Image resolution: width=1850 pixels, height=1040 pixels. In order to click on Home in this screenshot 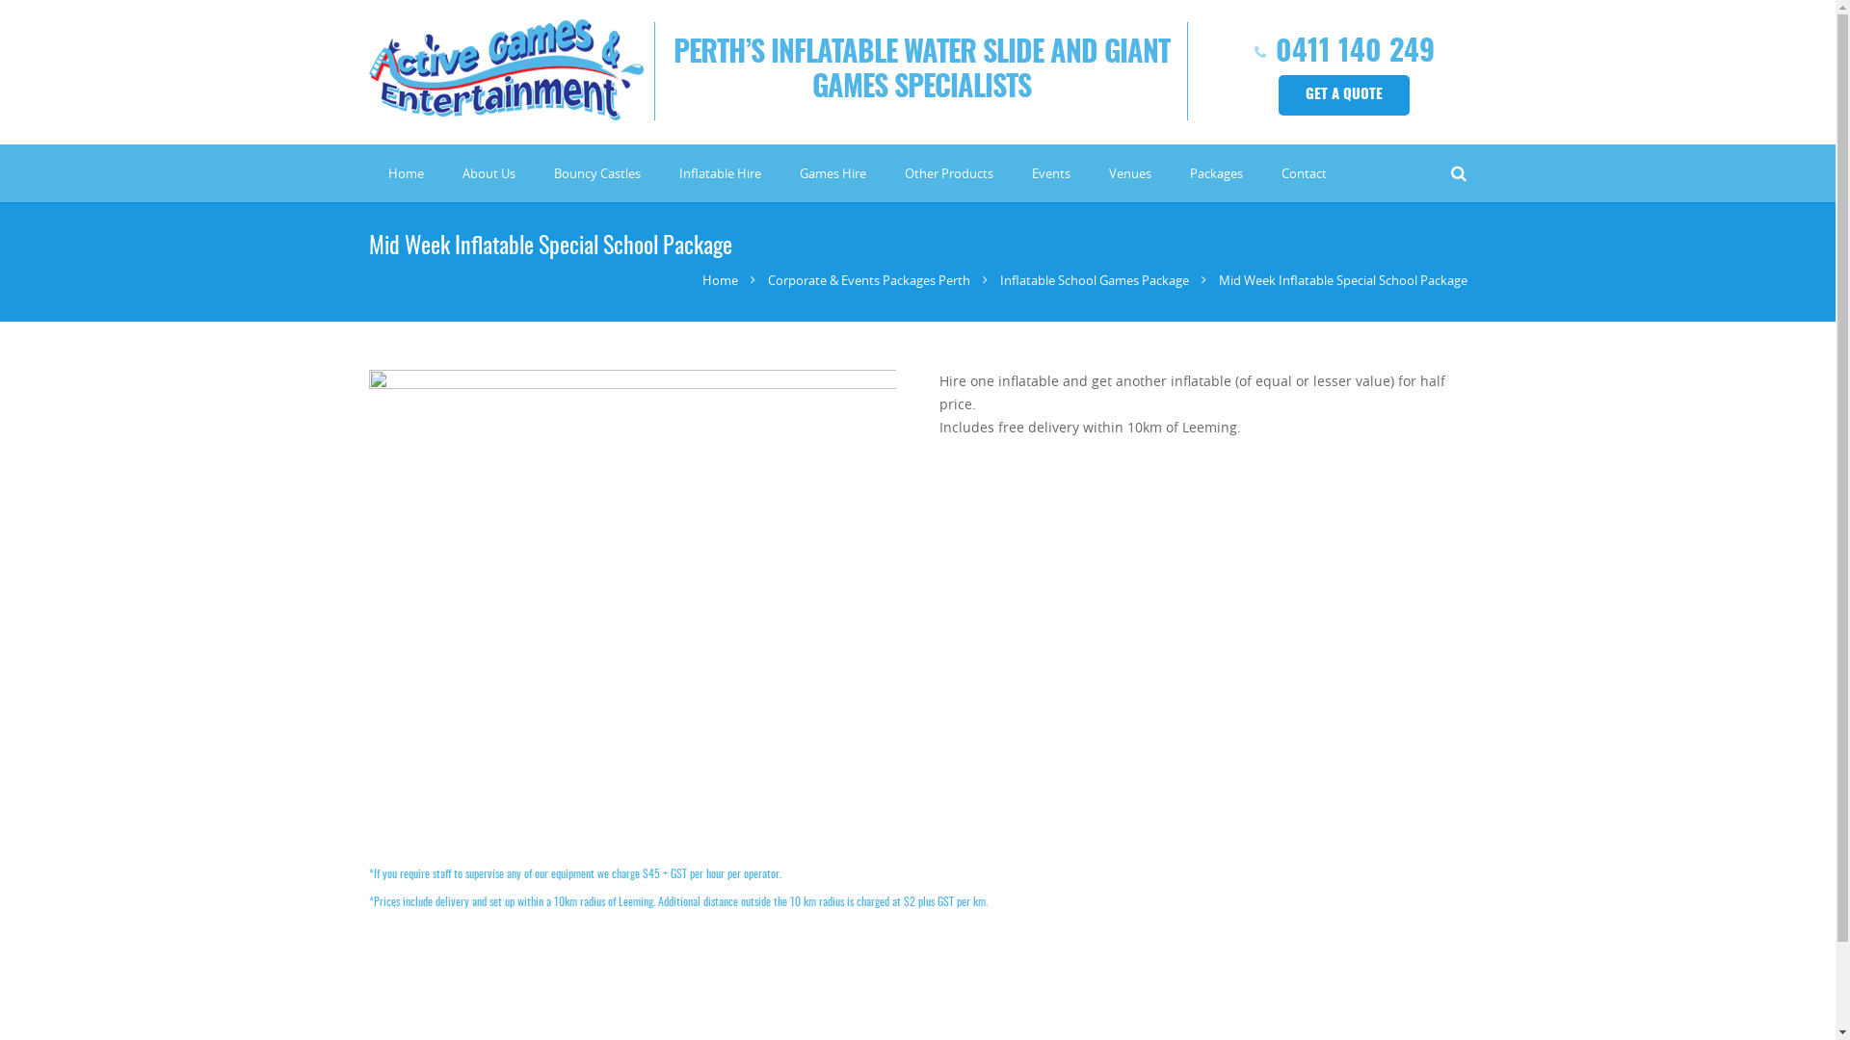, I will do `click(719, 280)`.